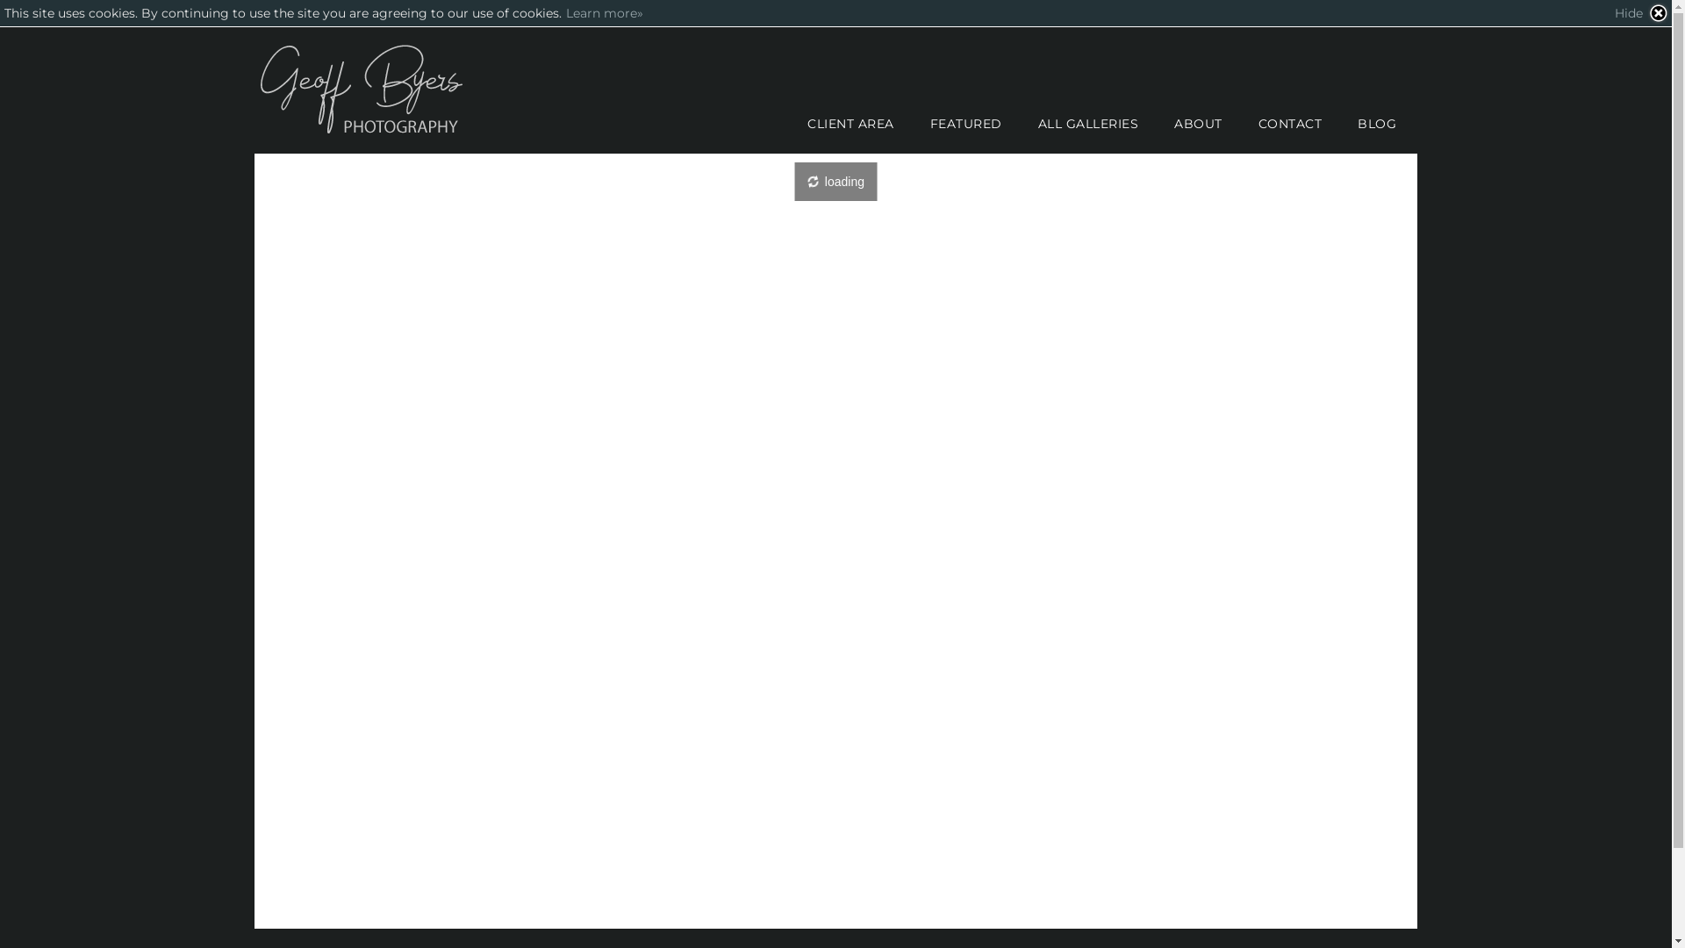  I want to click on Hide, so click(1642, 13).